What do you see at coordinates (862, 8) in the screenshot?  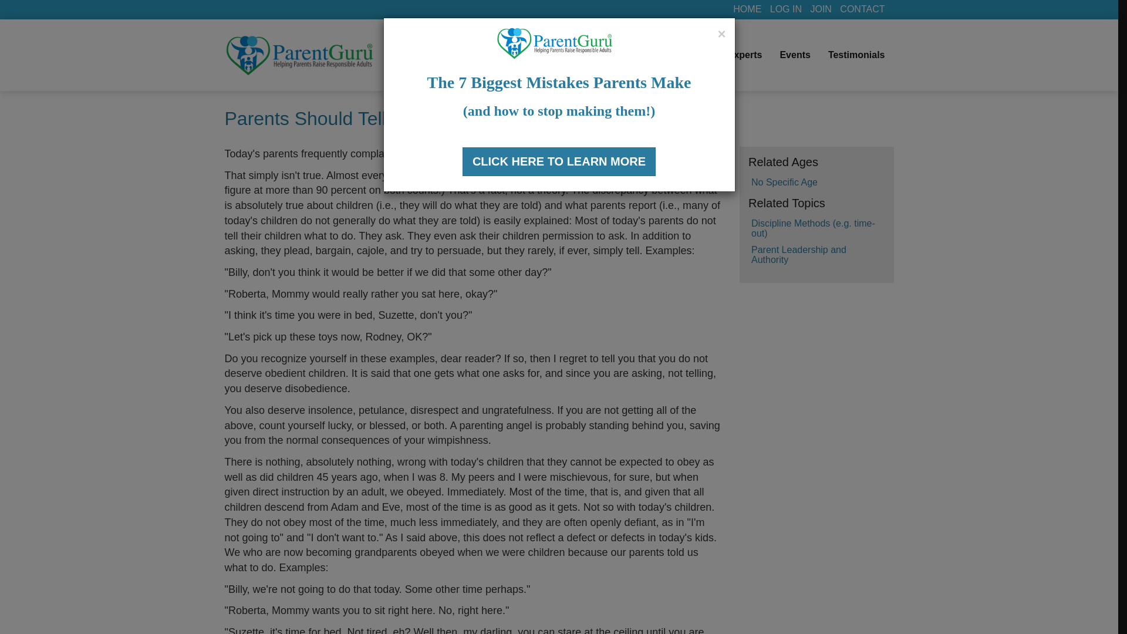 I see `CONTACT` at bounding box center [862, 8].